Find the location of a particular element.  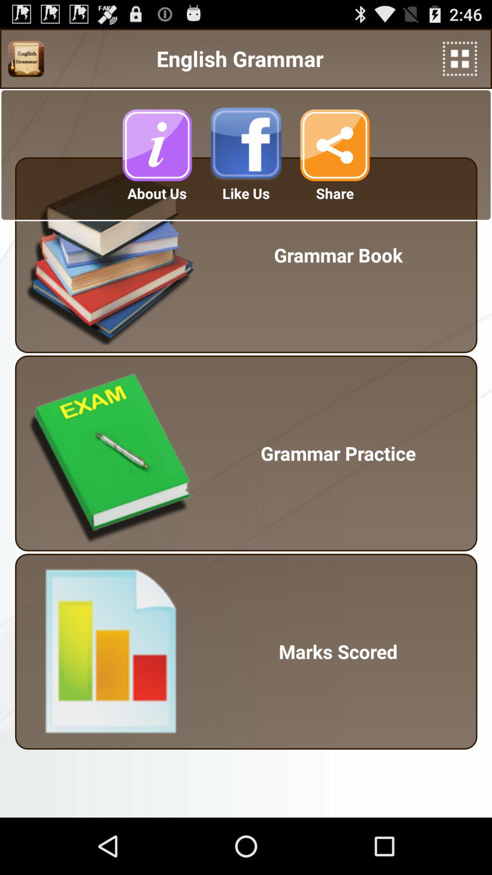

choose icon next to english grammar icon is located at coordinates (460, 58).